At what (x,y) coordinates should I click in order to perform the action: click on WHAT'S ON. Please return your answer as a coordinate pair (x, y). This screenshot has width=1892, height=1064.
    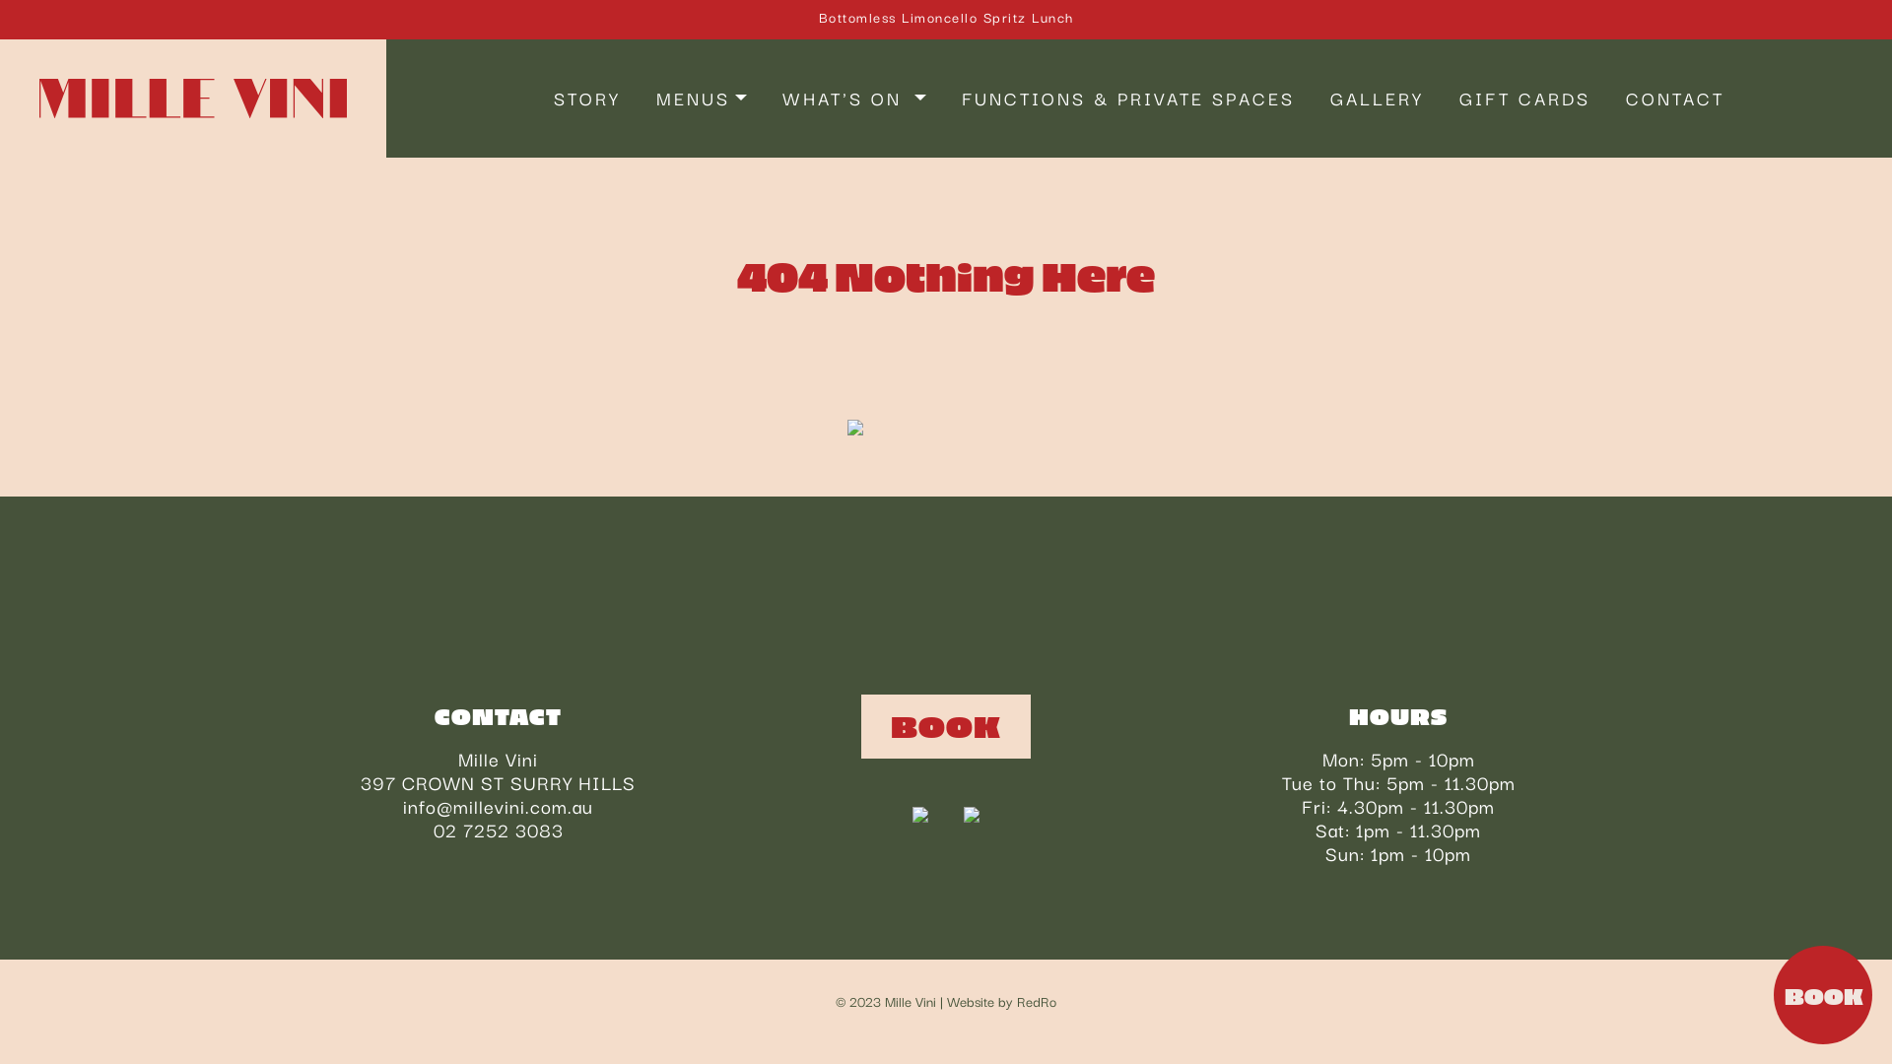
    Looking at the image, I should click on (854, 99).